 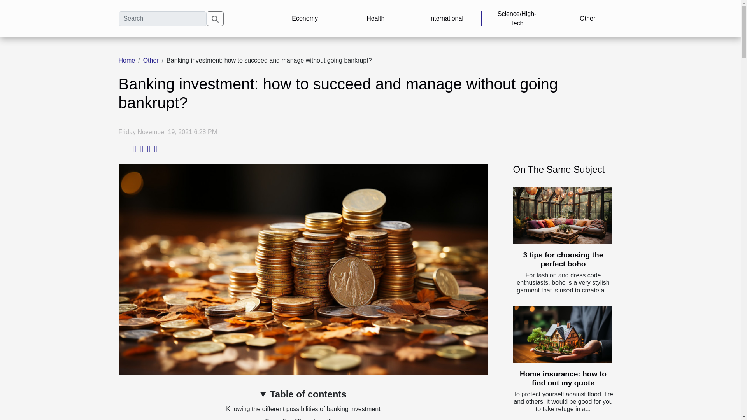 What do you see at coordinates (375, 19) in the screenshot?
I see `Health` at bounding box center [375, 19].